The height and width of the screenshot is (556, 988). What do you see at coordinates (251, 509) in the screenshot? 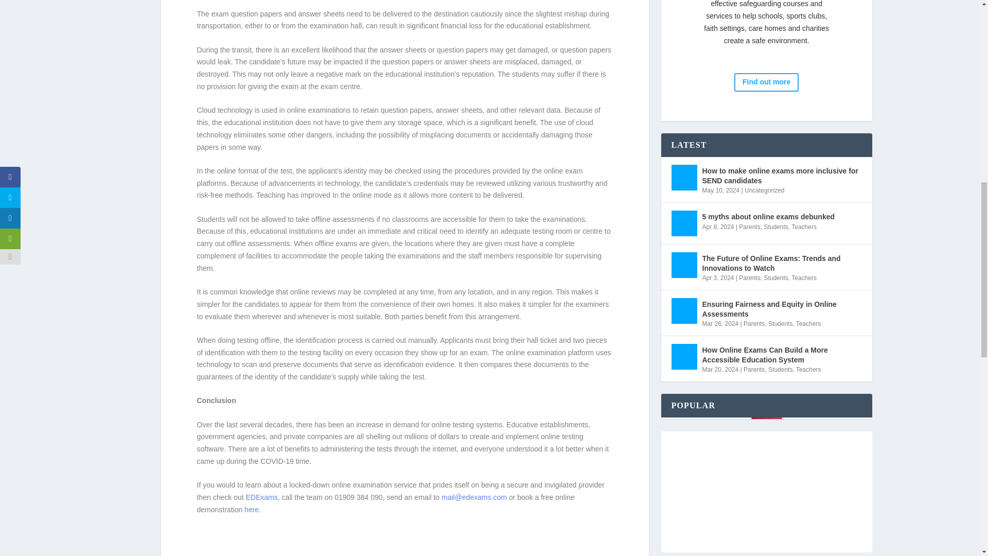
I see `here` at bounding box center [251, 509].